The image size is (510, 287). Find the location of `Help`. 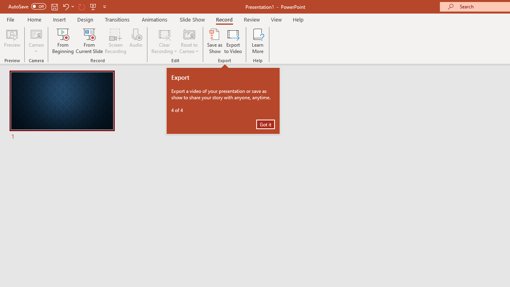

Help is located at coordinates (298, 19).